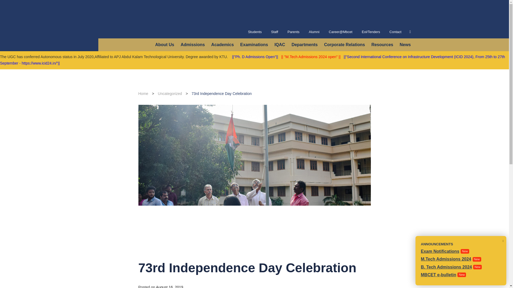 This screenshot has width=513, height=288. What do you see at coordinates (255, 32) in the screenshot?
I see `Students` at bounding box center [255, 32].